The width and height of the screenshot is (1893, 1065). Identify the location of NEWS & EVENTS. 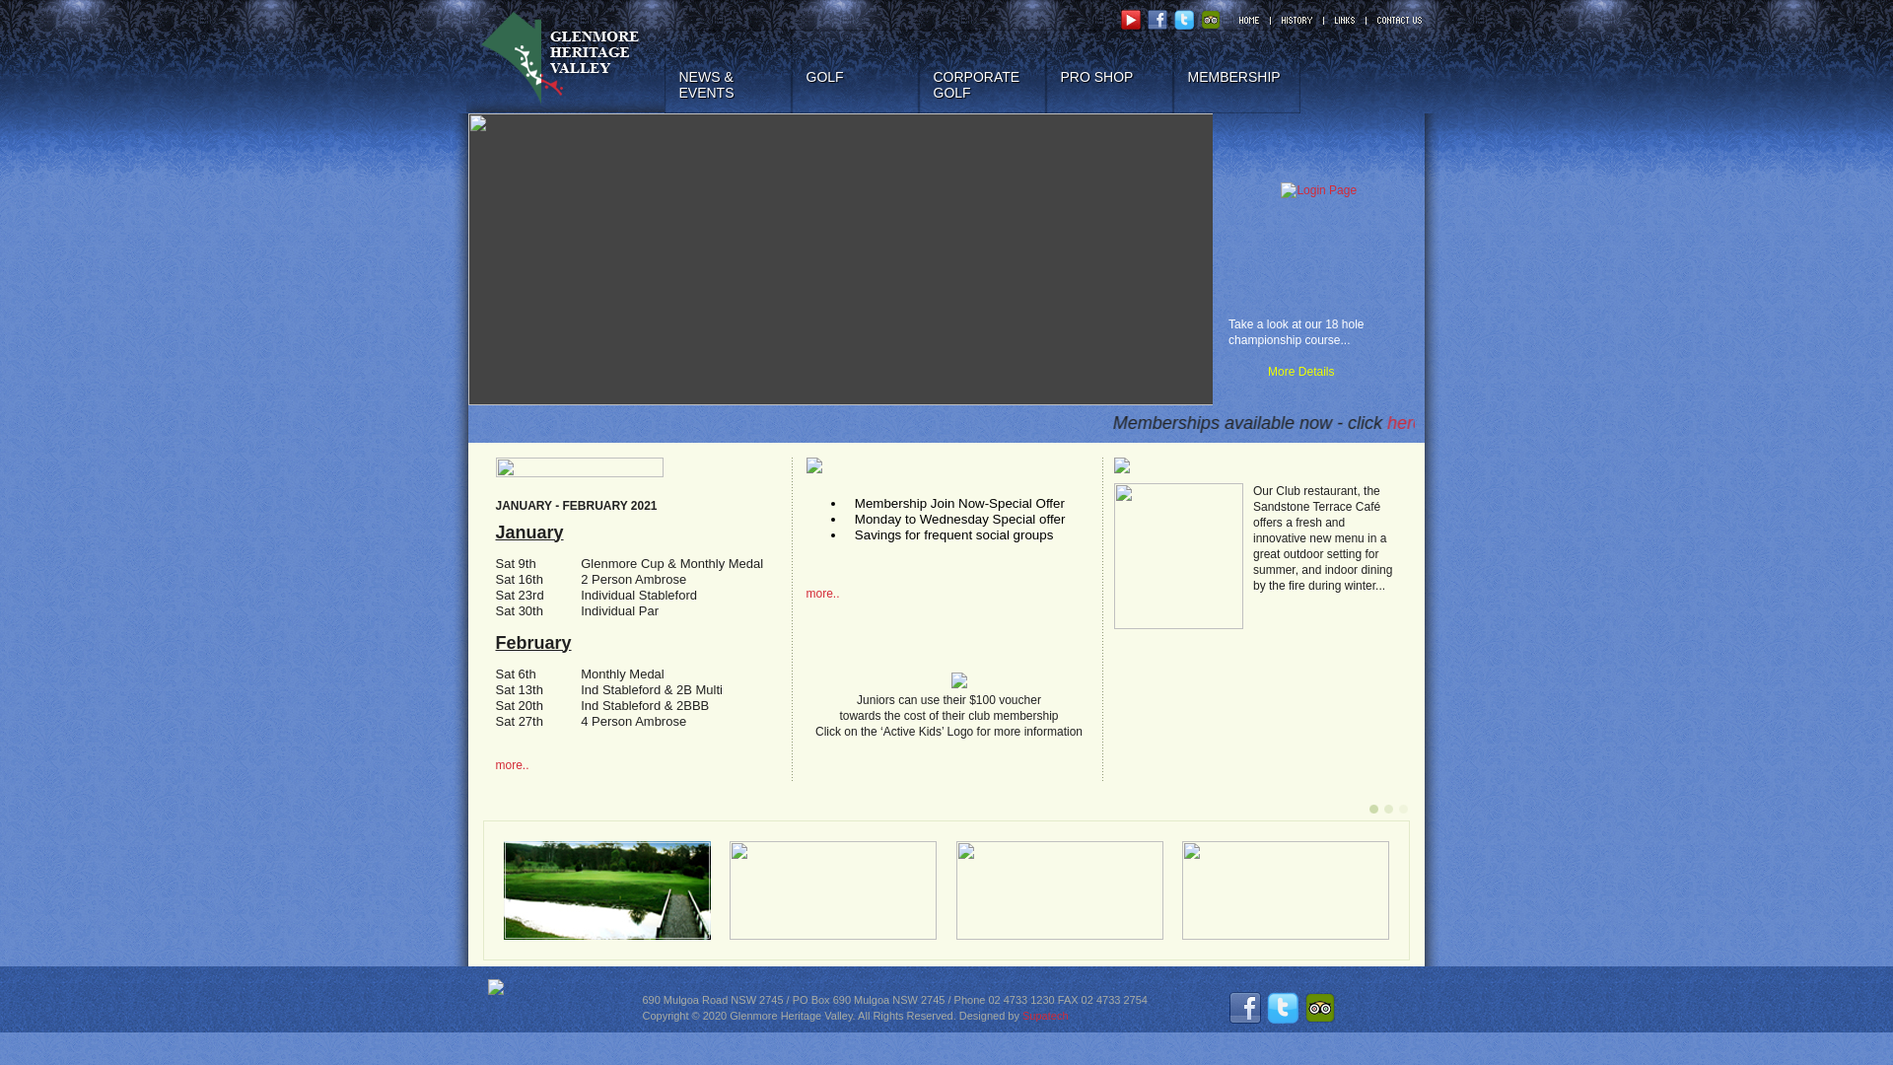
(728, 71).